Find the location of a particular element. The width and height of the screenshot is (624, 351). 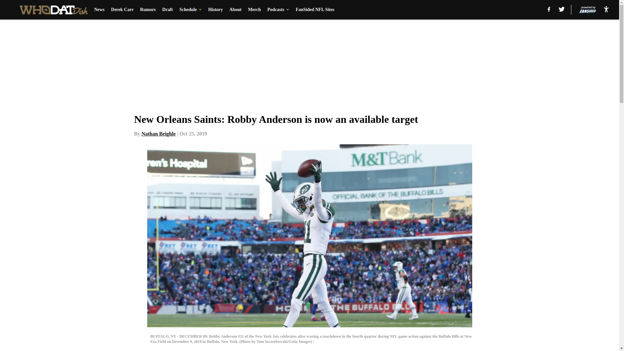

History is located at coordinates (215, 10).